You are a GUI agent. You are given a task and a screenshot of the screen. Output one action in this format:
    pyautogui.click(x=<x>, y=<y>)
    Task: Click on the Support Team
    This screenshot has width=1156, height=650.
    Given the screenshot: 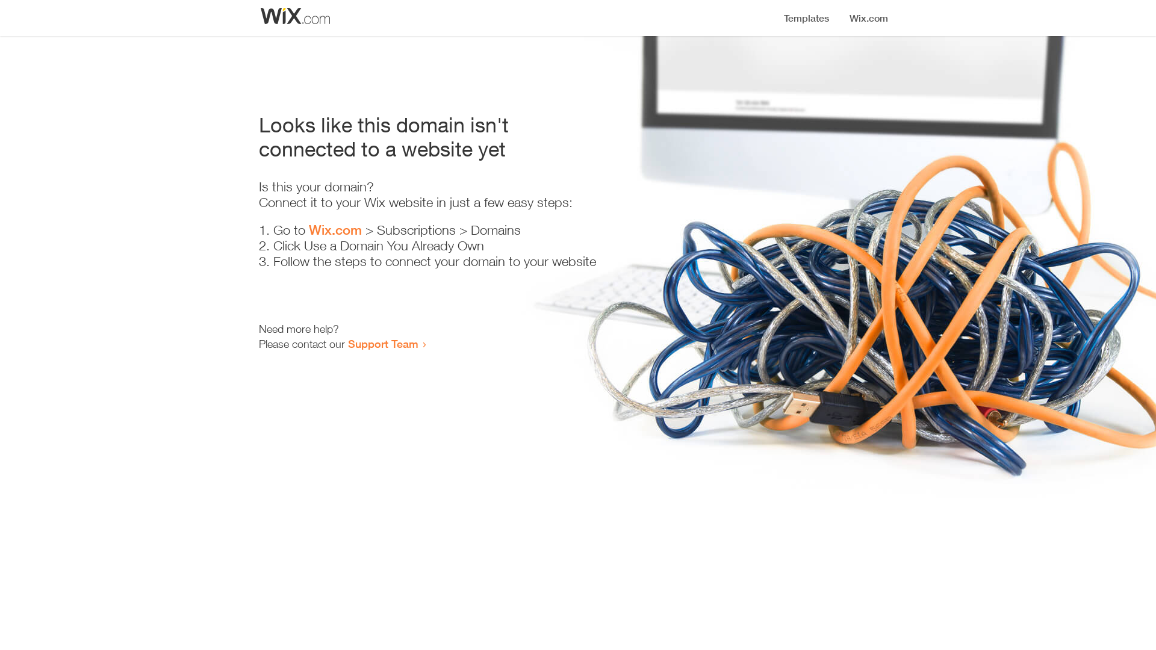 What is the action you would take?
    pyautogui.click(x=383, y=344)
    